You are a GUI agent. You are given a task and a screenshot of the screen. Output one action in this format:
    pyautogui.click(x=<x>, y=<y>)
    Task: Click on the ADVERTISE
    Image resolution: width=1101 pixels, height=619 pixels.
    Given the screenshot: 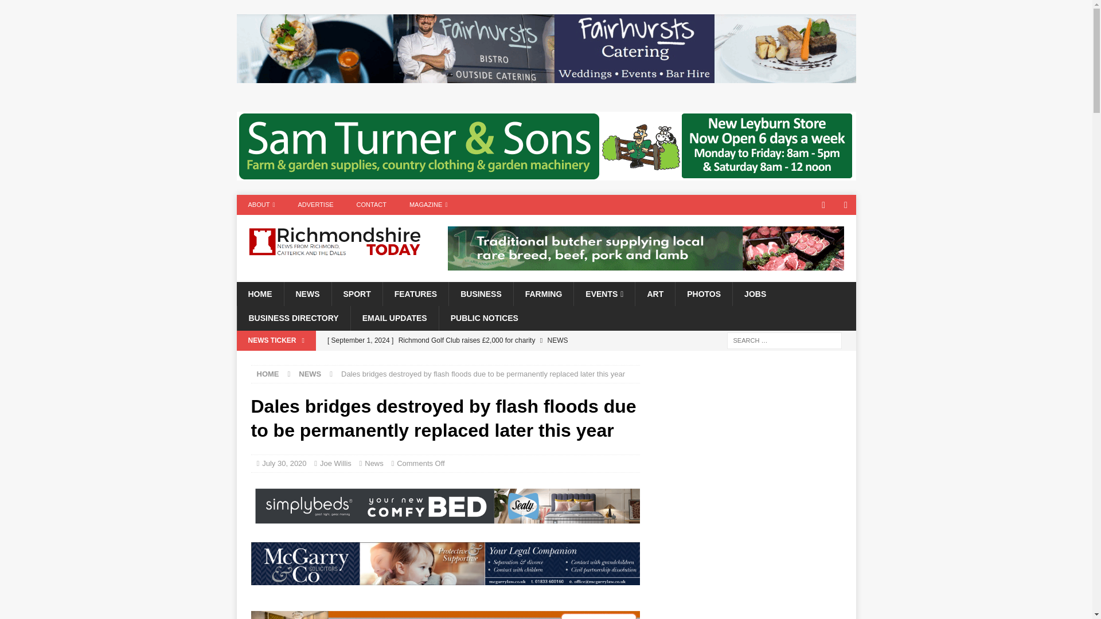 What is the action you would take?
    pyautogui.click(x=315, y=205)
    